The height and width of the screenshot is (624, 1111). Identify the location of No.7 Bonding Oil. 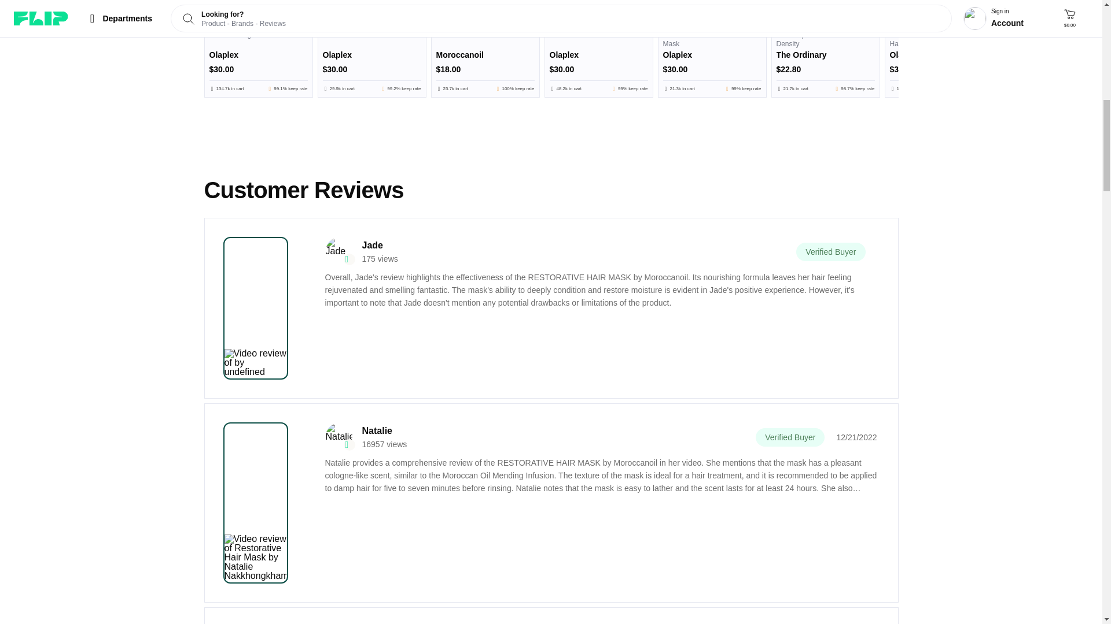
(258, 61).